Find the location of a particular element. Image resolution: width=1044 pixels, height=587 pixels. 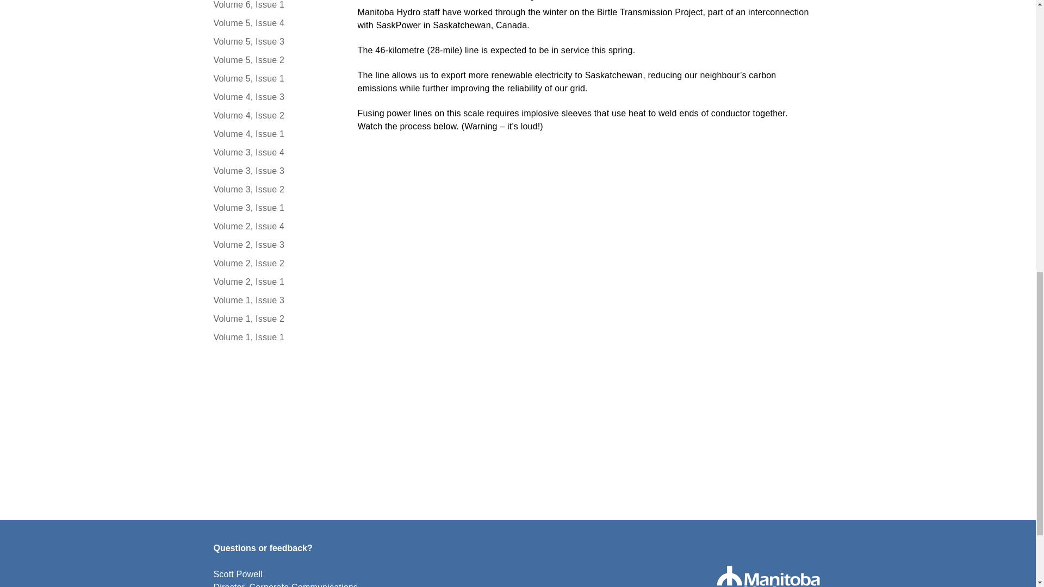

Volume 3, Issue 4 is located at coordinates (274, 152).